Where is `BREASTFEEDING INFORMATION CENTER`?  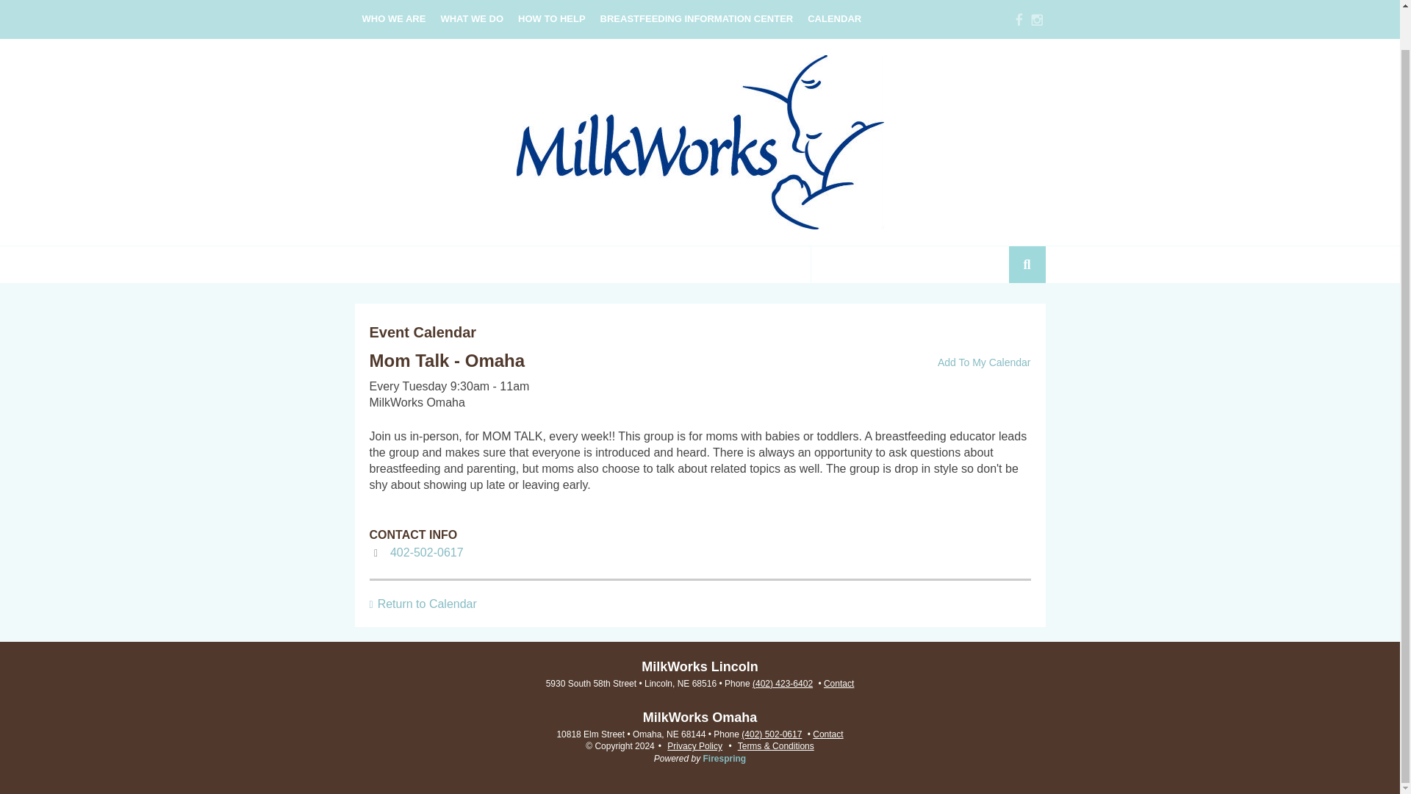
BREASTFEEDING INFORMATION CENTER is located at coordinates (697, 19).